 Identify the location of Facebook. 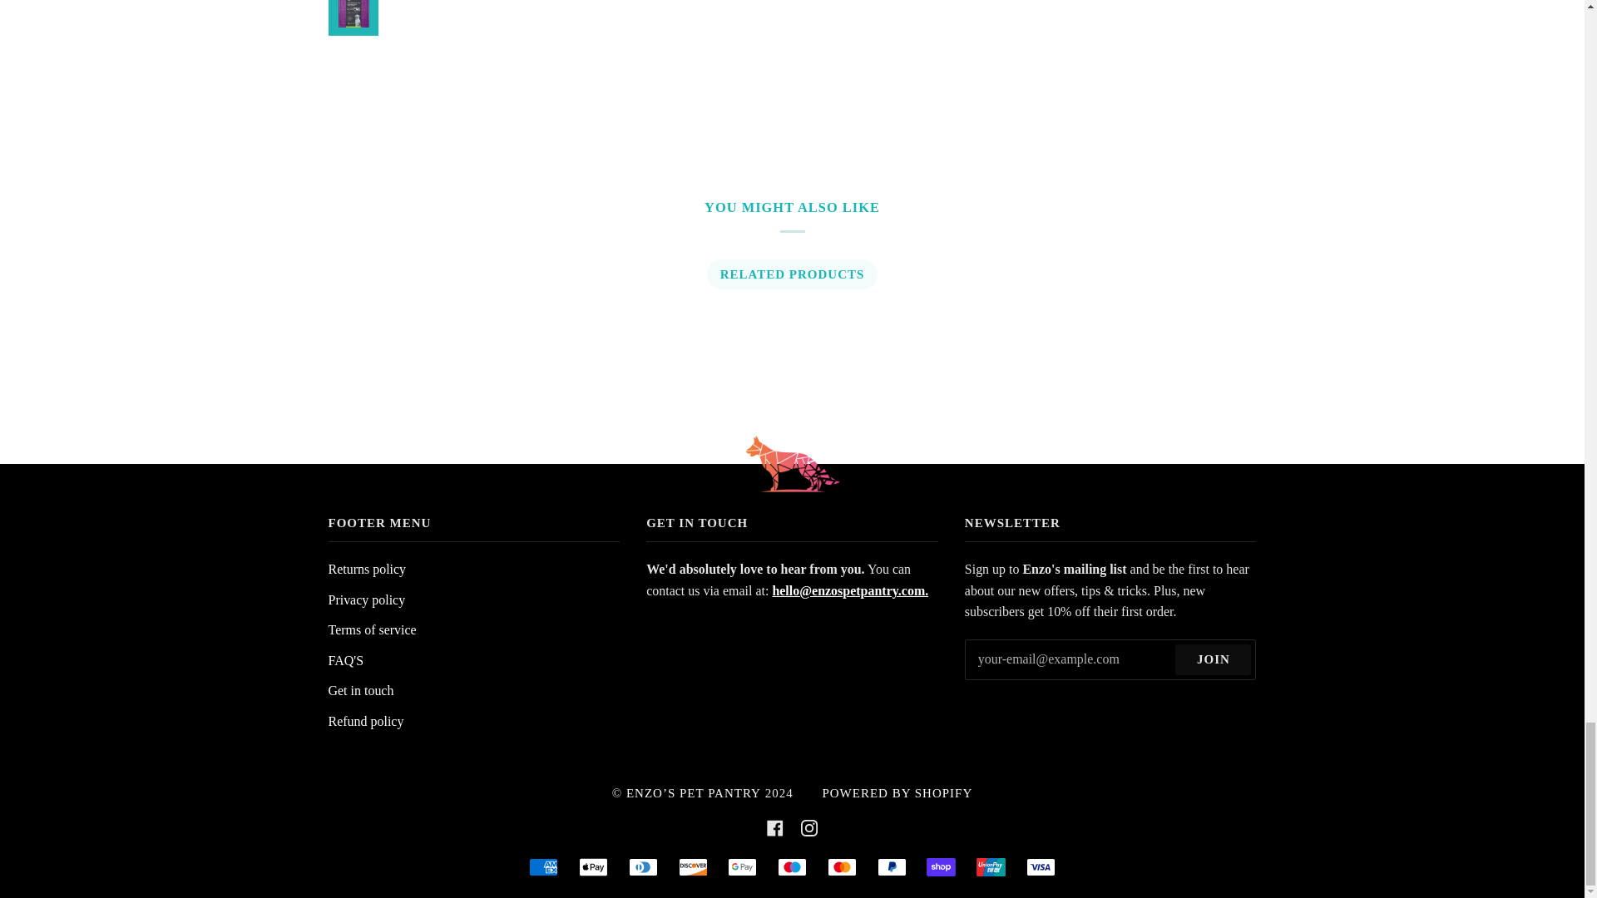
(775, 827).